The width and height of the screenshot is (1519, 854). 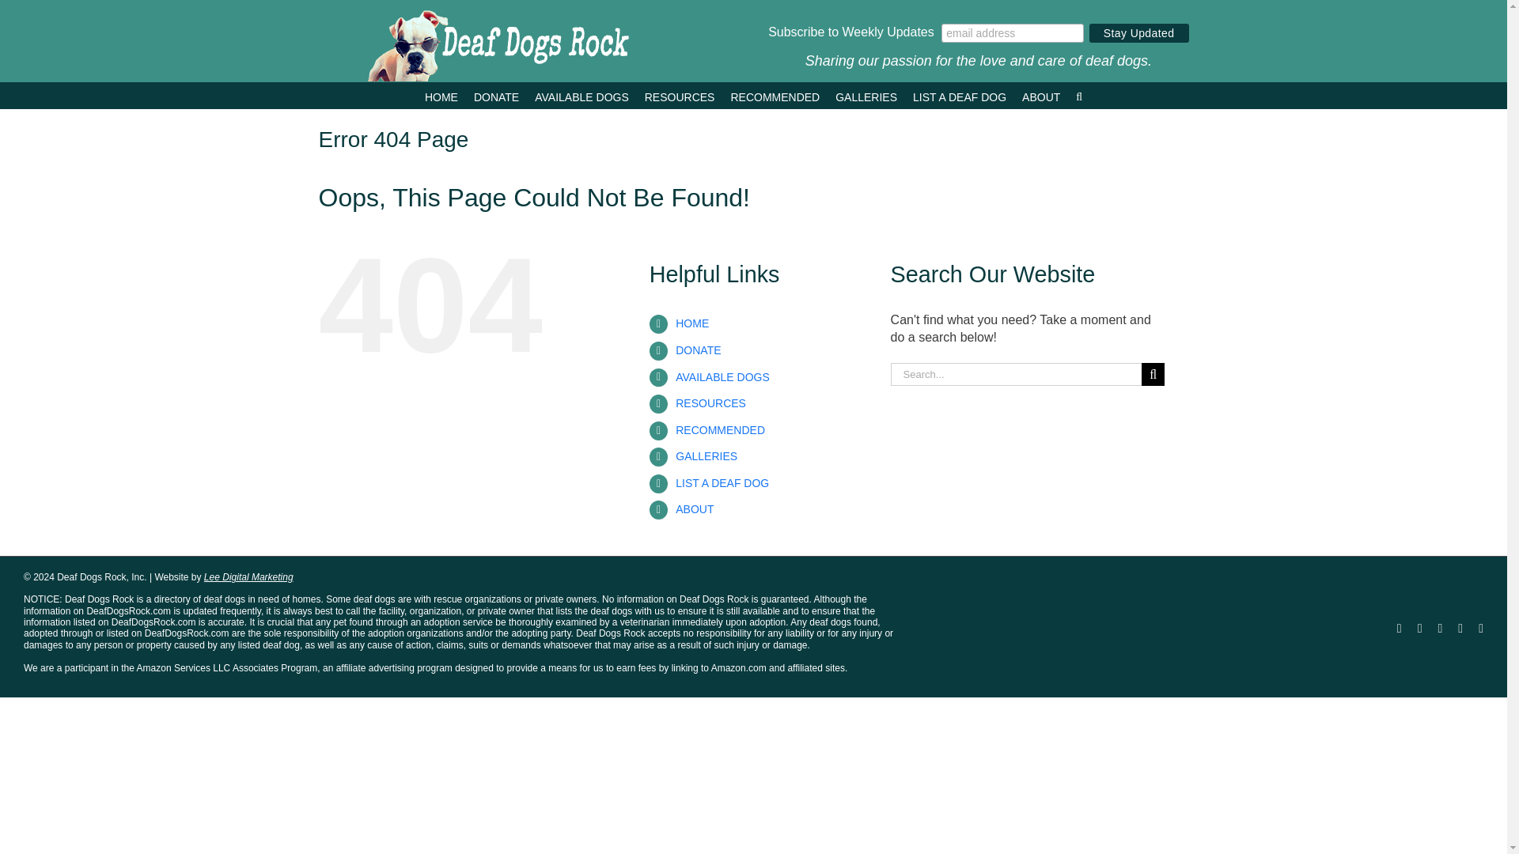 What do you see at coordinates (441, 95) in the screenshot?
I see `HOME` at bounding box center [441, 95].